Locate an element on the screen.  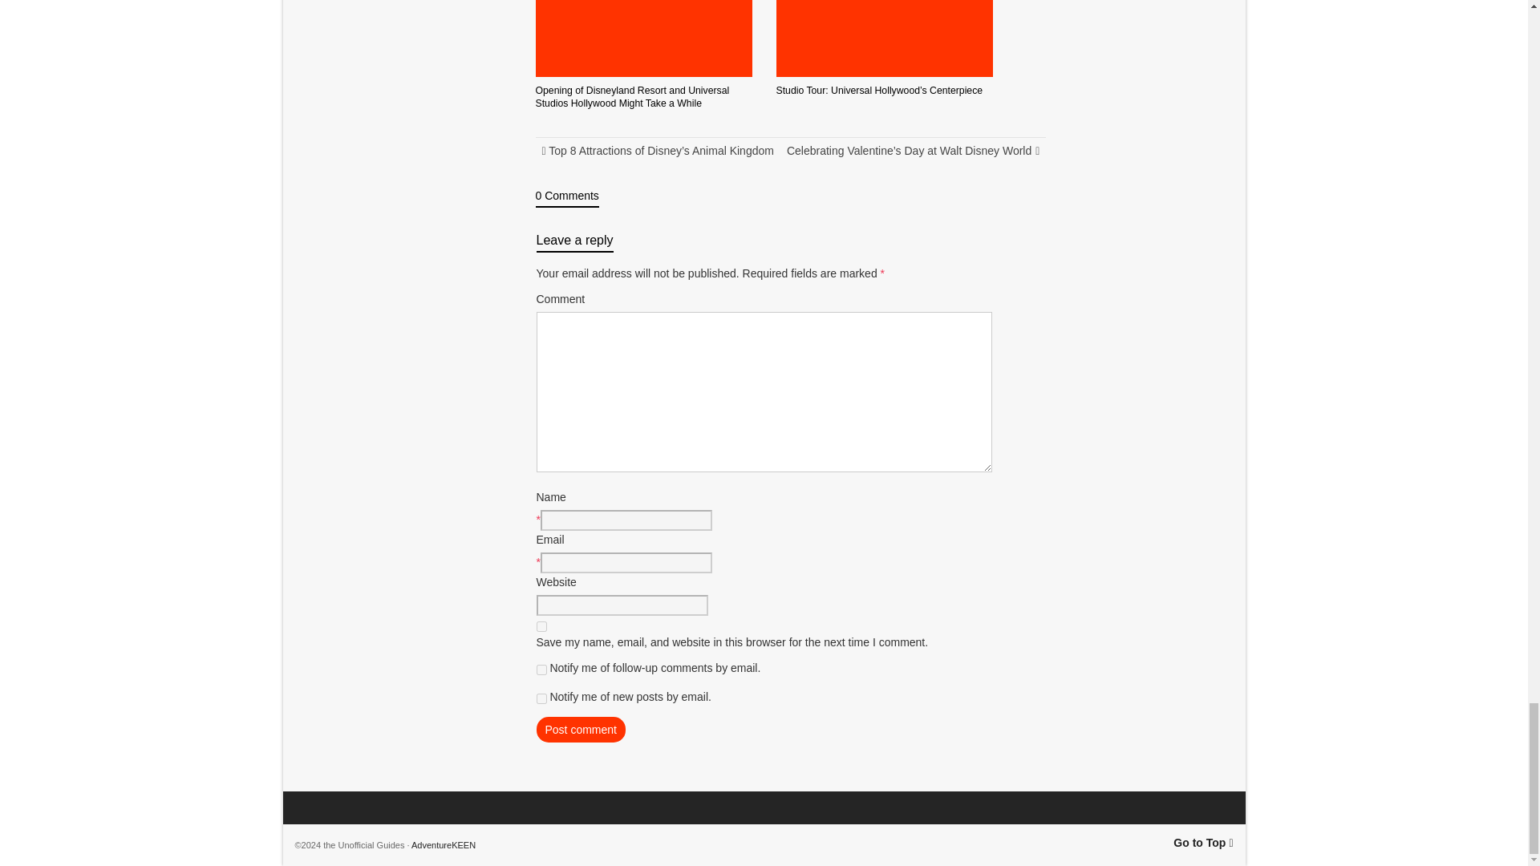
yes is located at coordinates (541, 627).